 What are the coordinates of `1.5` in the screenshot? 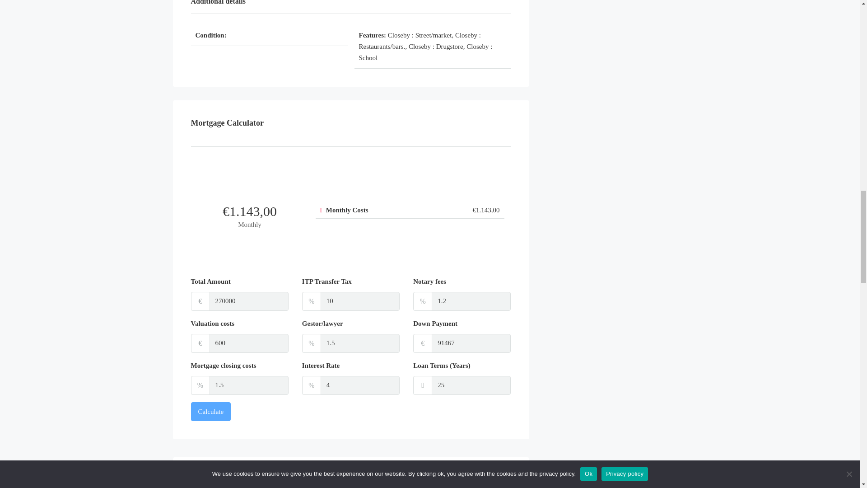 It's located at (249, 385).